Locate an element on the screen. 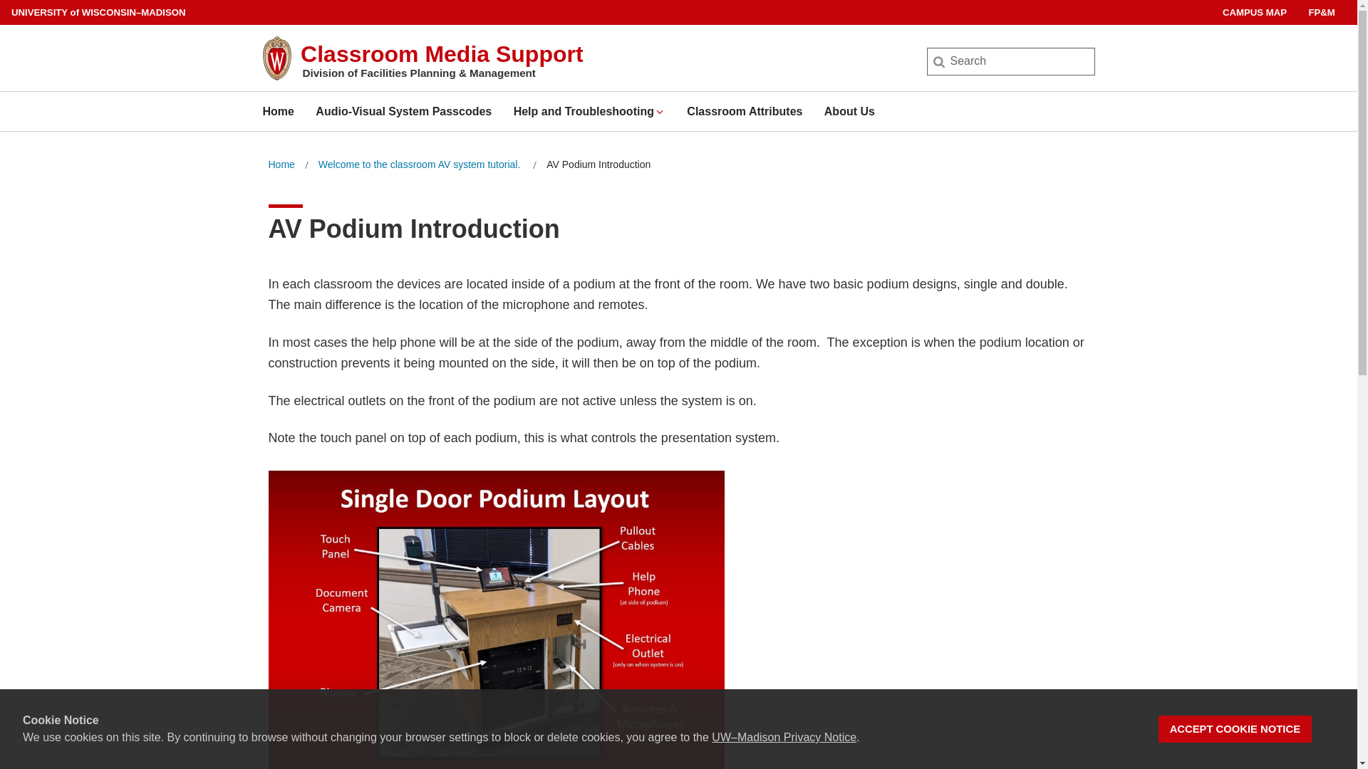 The height and width of the screenshot is (769, 1368). CAMPUS MAP is located at coordinates (1255, 12).